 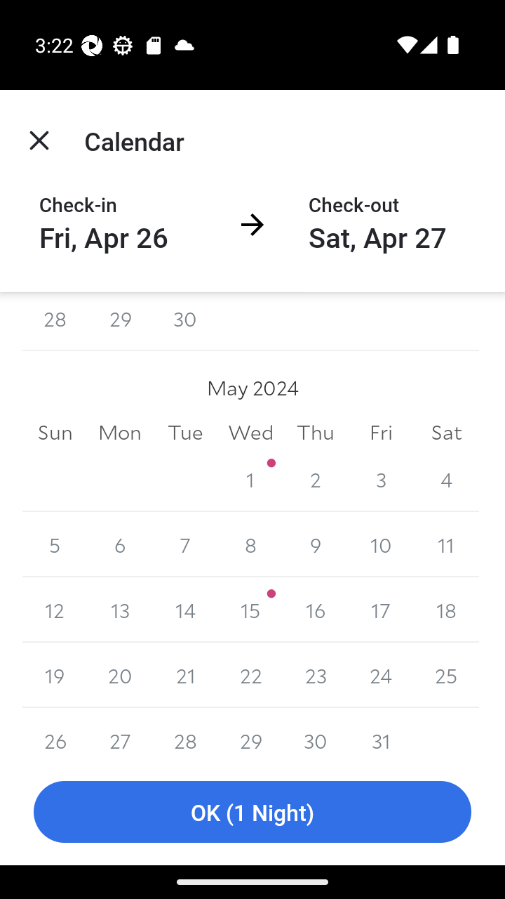 What do you see at coordinates (252, 812) in the screenshot?
I see `OK (1 Night)` at bounding box center [252, 812].